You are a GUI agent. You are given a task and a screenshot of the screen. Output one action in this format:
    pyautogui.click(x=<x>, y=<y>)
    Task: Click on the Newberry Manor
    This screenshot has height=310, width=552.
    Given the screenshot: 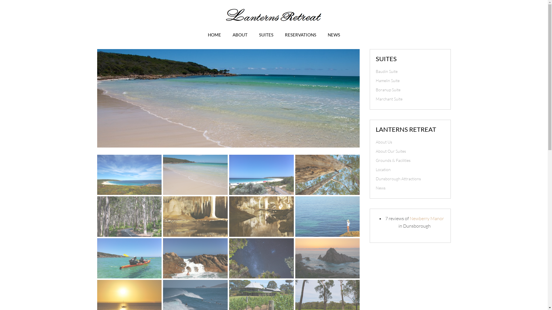 What is the action you would take?
    pyautogui.click(x=427, y=218)
    